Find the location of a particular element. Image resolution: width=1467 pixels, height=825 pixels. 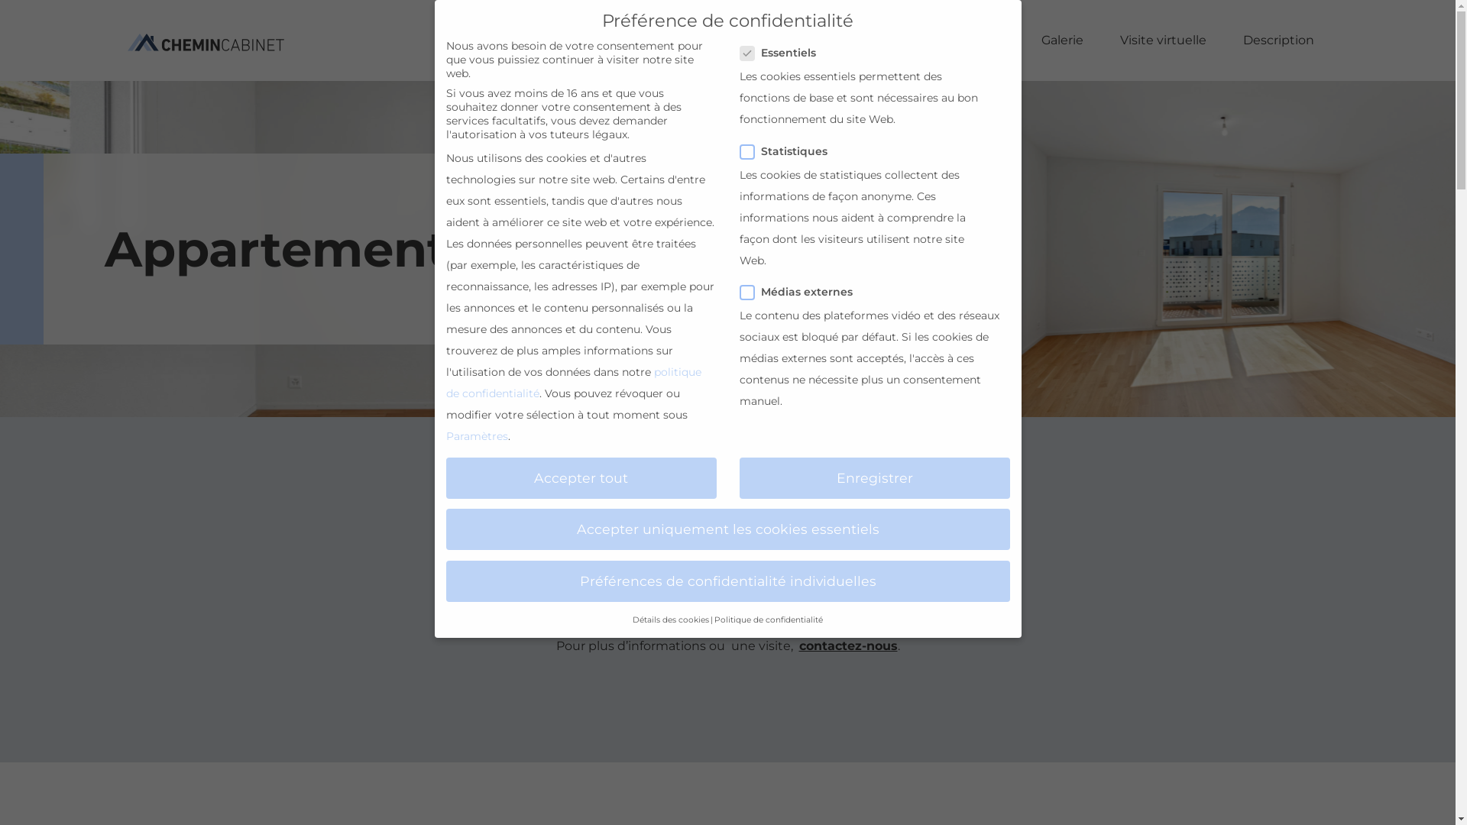

Description is located at coordinates (1279, 40).